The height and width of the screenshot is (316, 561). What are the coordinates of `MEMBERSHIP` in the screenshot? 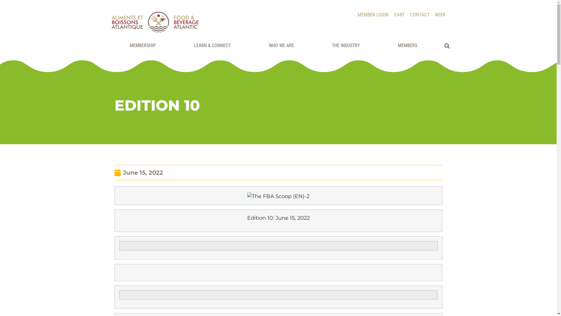 It's located at (144, 46).